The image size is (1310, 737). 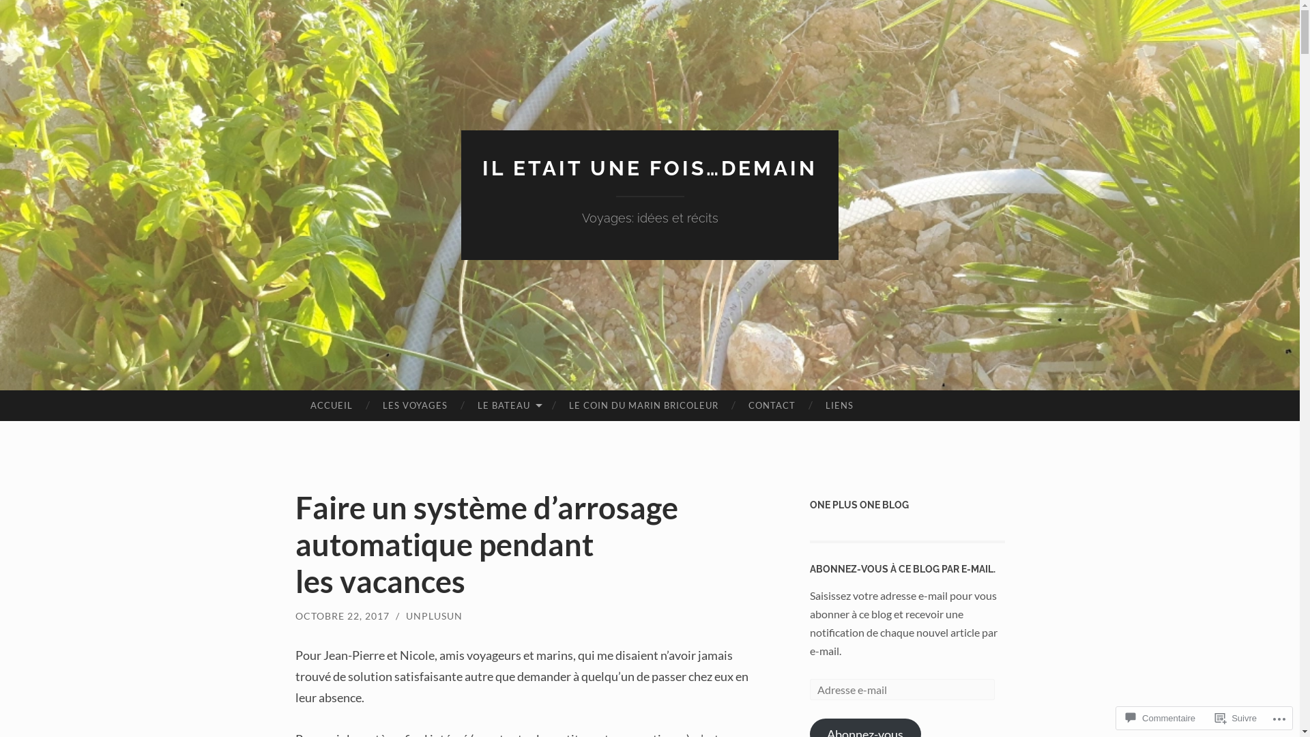 What do you see at coordinates (342, 616) in the screenshot?
I see `OCTOBRE 22, 2017` at bounding box center [342, 616].